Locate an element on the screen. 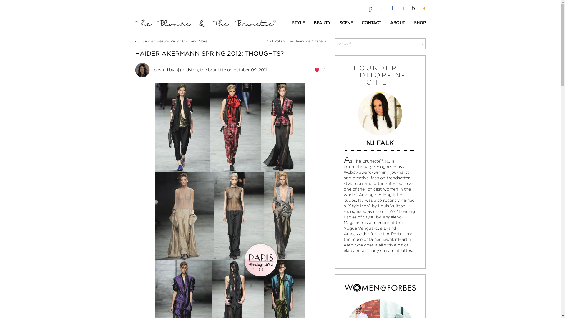  SHOP is located at coordinates (420, 23).